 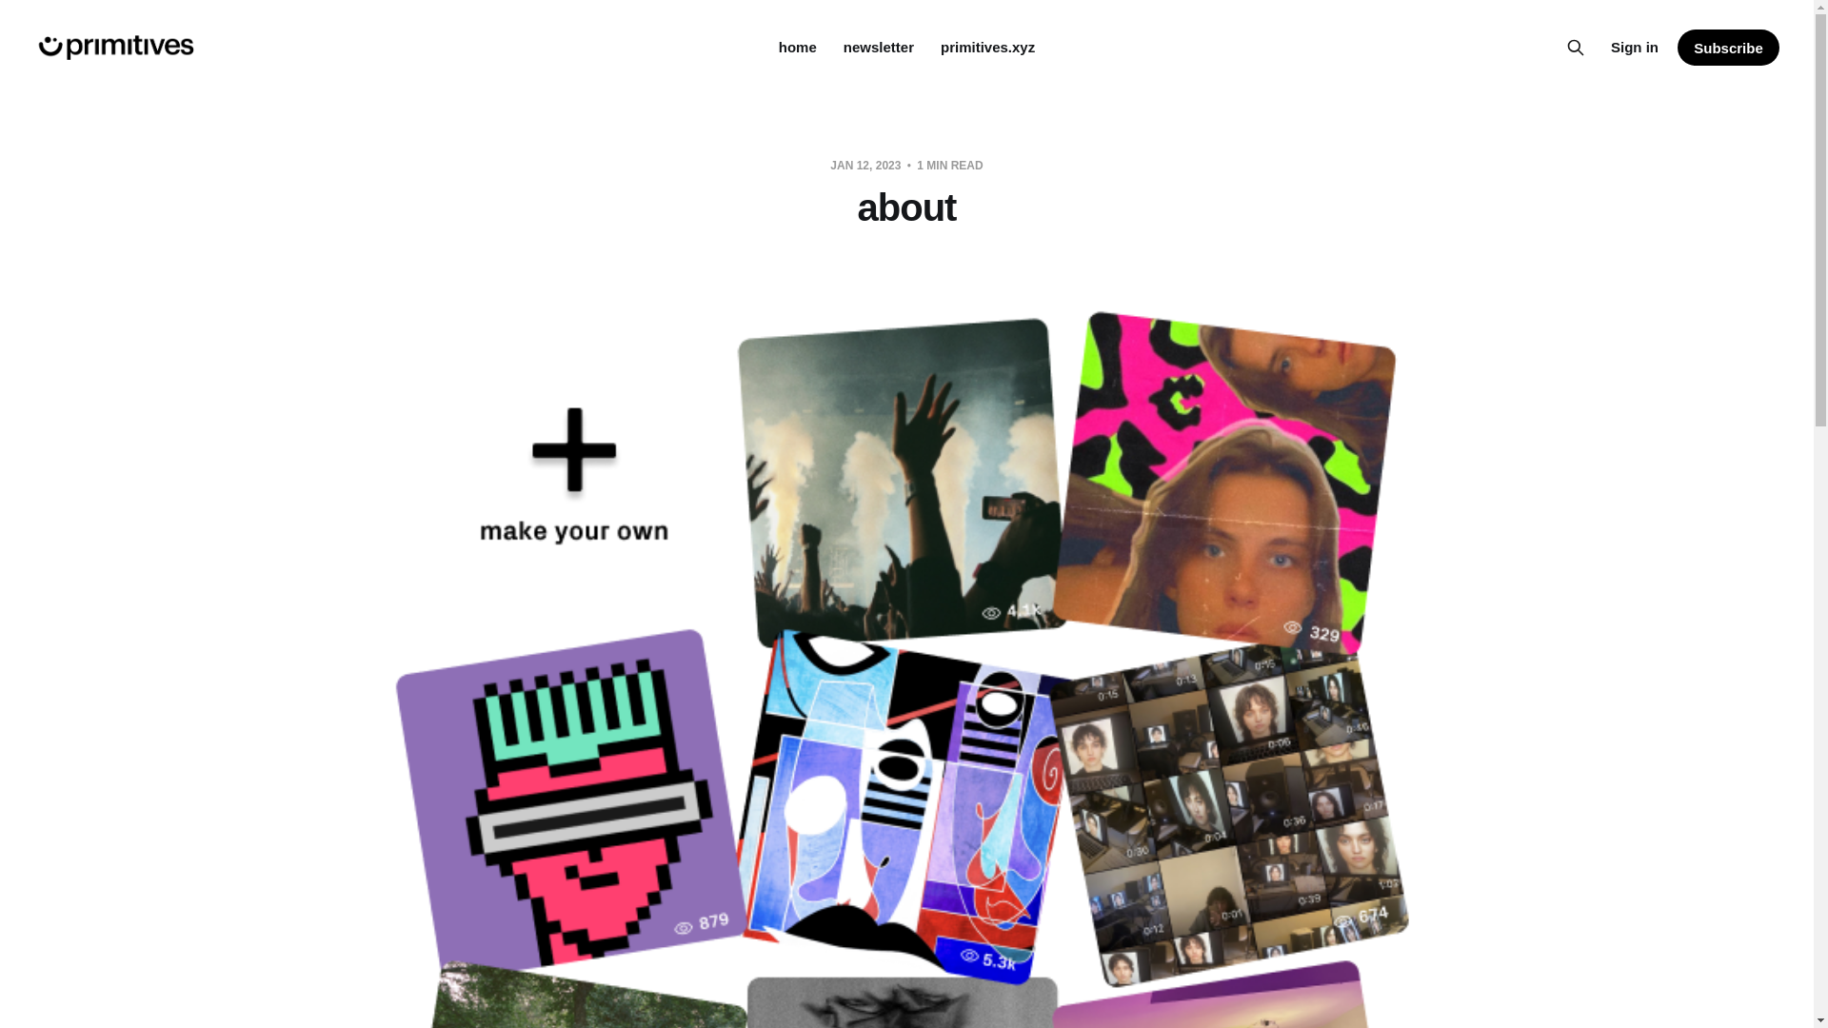 I want to click on newsletter, so click(x=878, y=48).